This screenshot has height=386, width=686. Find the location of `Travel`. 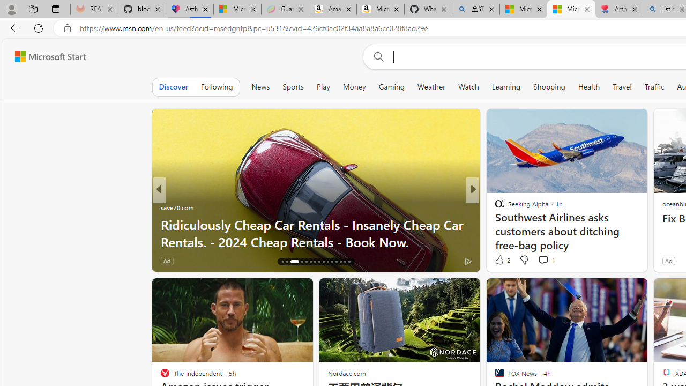

Travel is located at coordinates (622, 87).